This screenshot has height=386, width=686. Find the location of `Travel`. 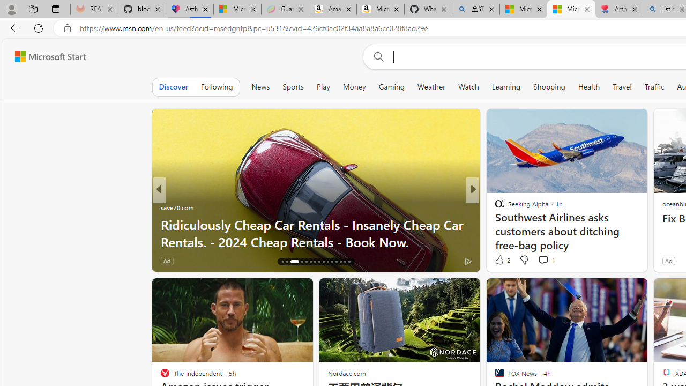

Travel is located at coordinates (622, 87).